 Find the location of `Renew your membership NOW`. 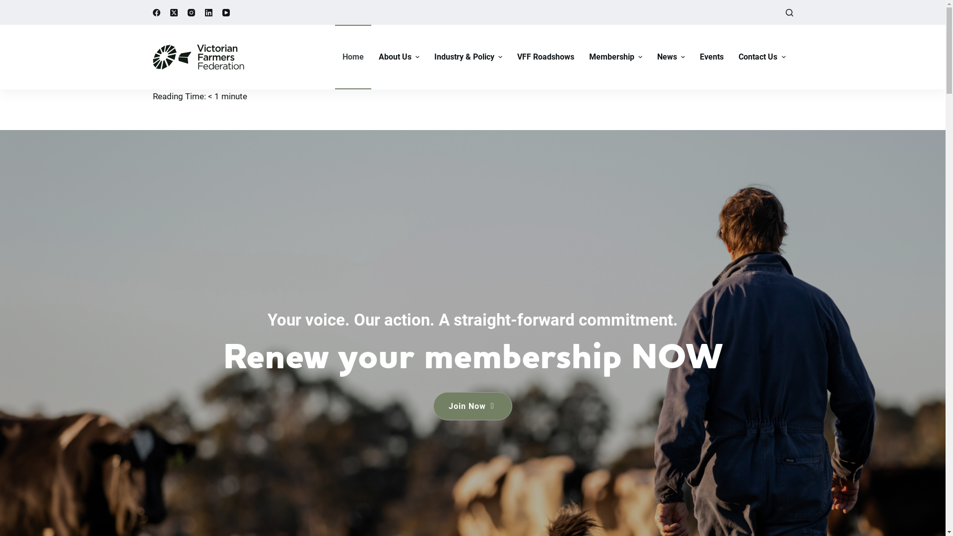

Renew your membership NOW is located at coordinates (473, 357).